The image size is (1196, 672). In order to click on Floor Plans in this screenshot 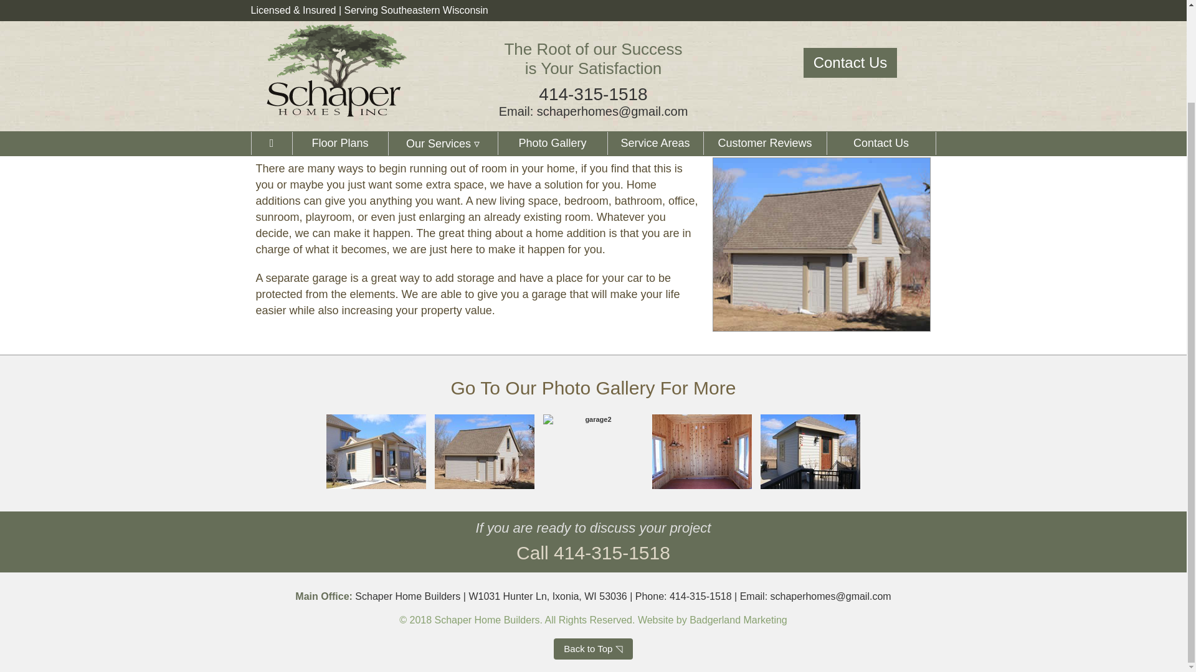, I will do `click(552, 31)`.